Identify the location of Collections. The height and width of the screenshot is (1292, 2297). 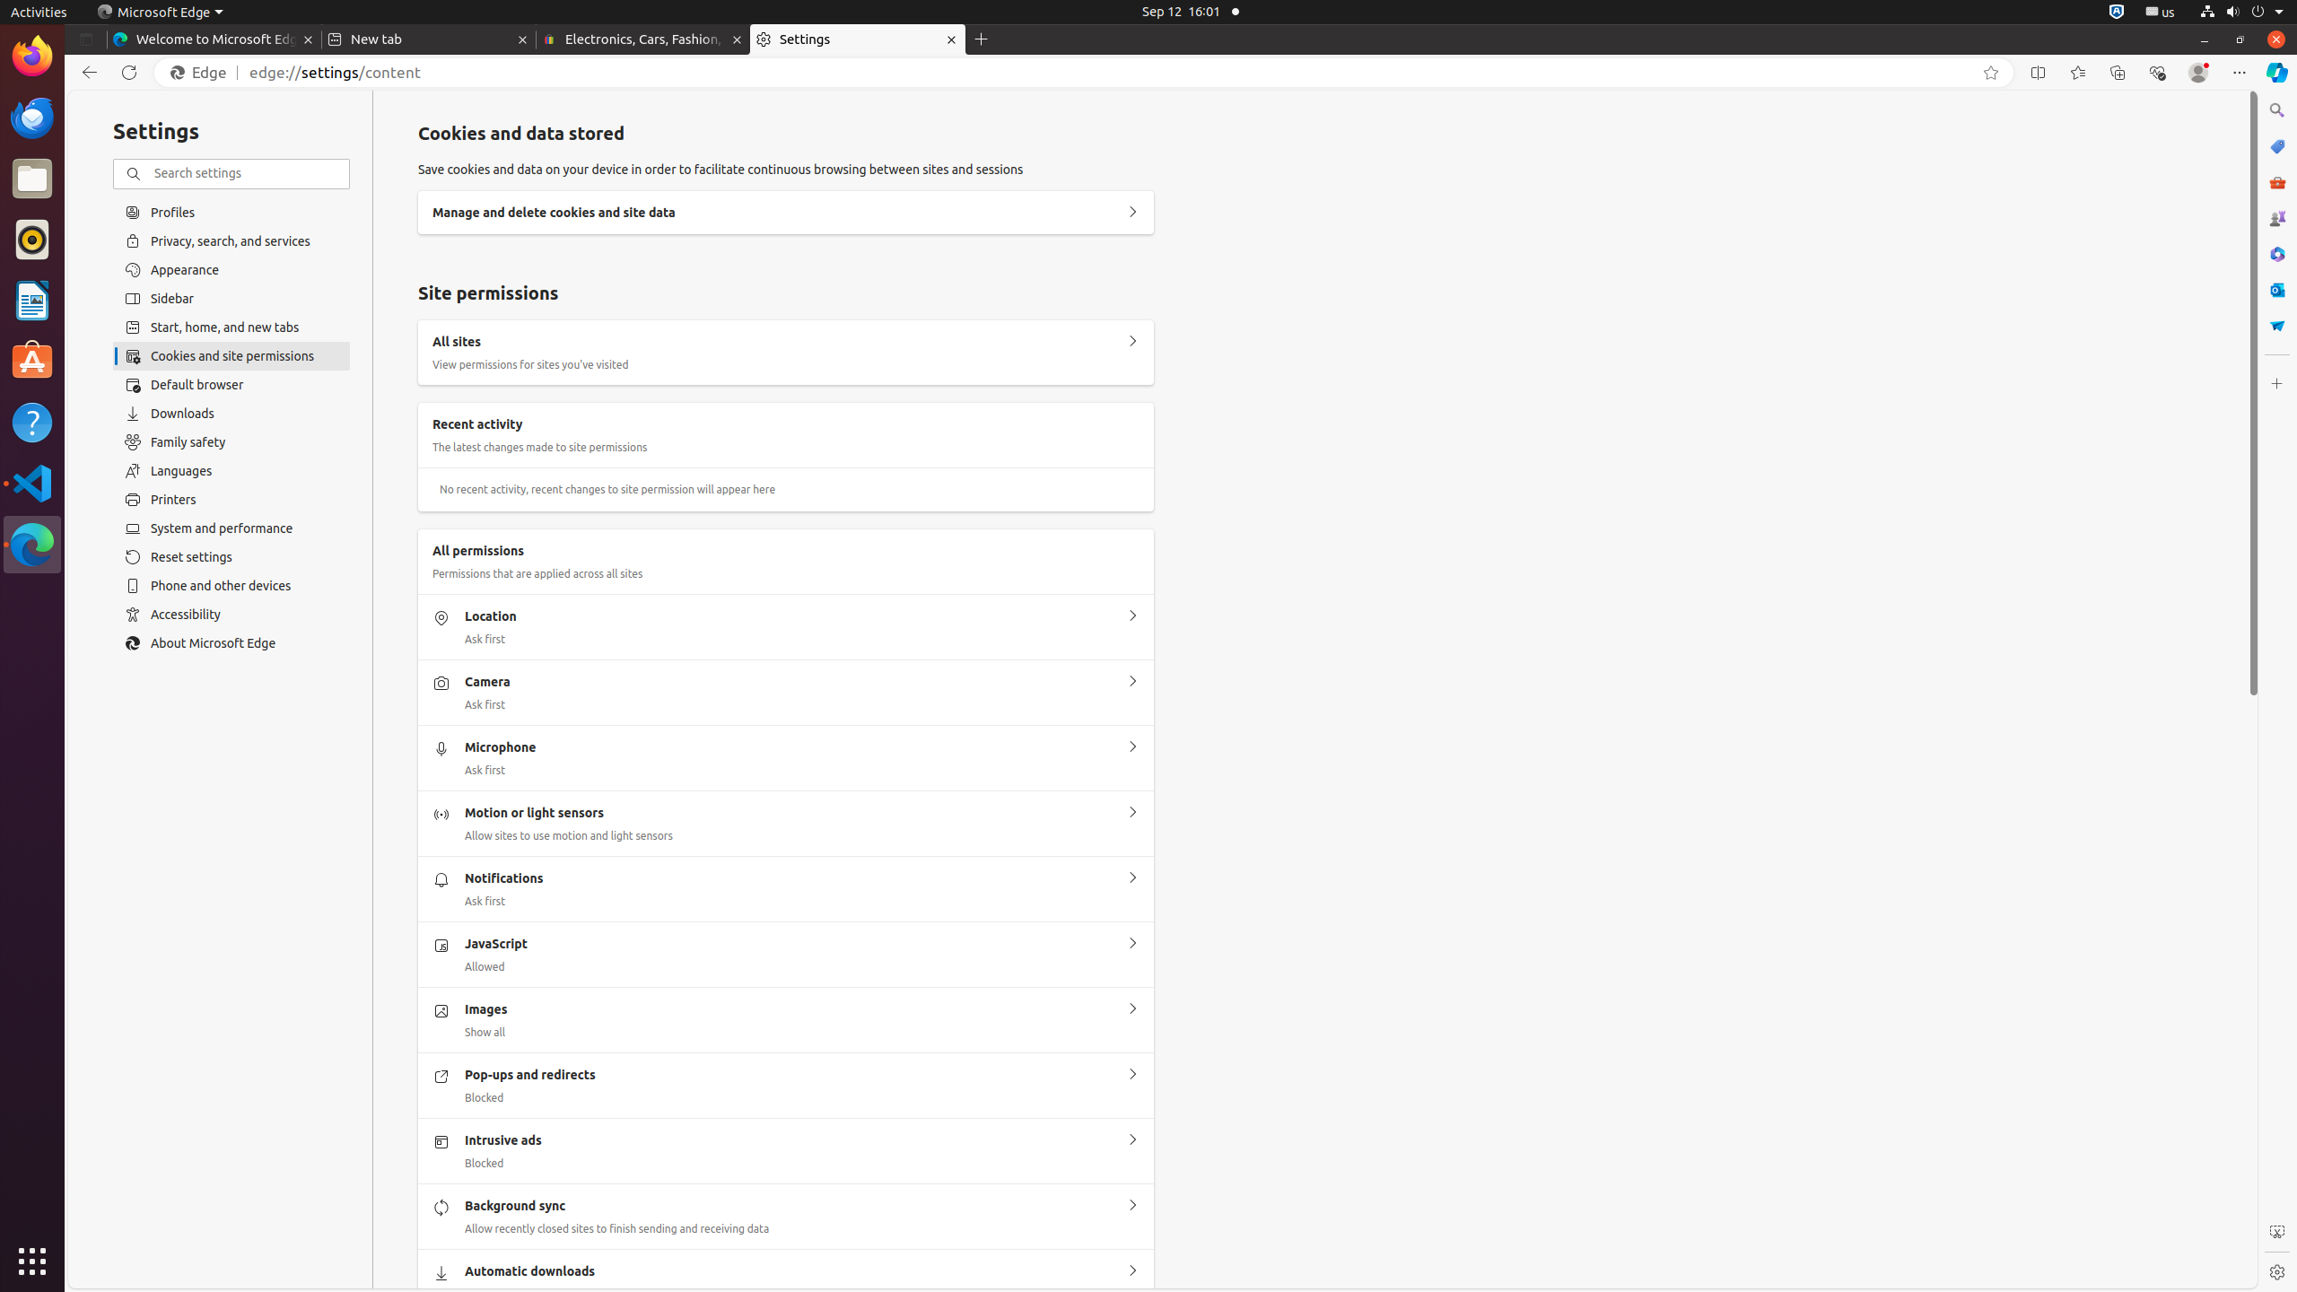
(2118, 73).